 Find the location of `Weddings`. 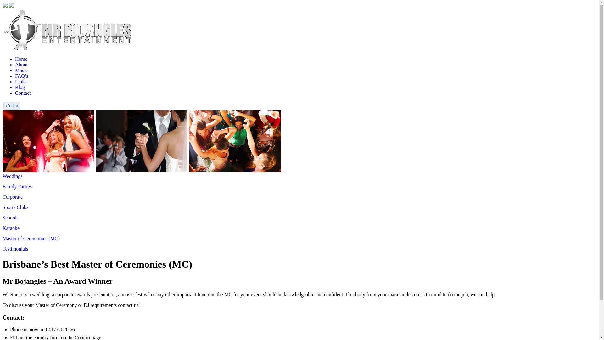

Weddings is located at coordinates (13, 176).